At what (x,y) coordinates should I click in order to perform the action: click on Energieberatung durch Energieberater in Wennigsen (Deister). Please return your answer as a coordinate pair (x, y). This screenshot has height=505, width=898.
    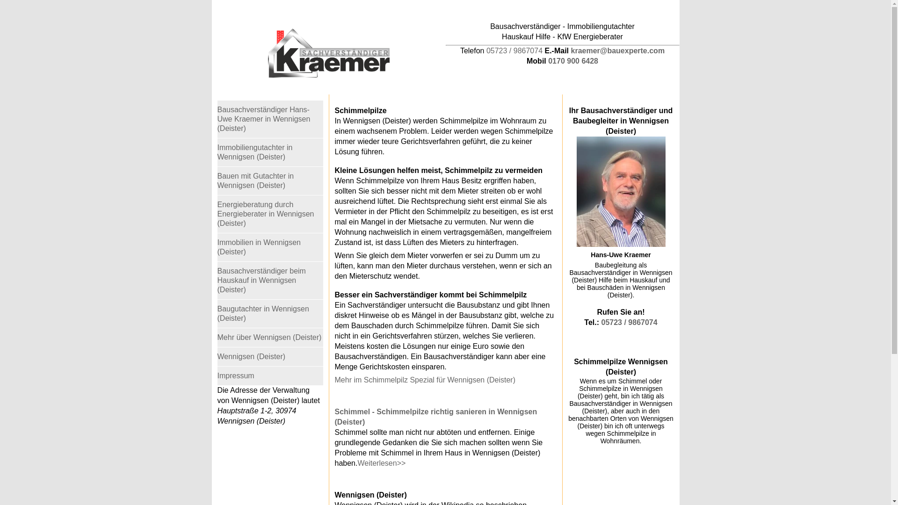
    Looking at the image, I should click on (270, 214).